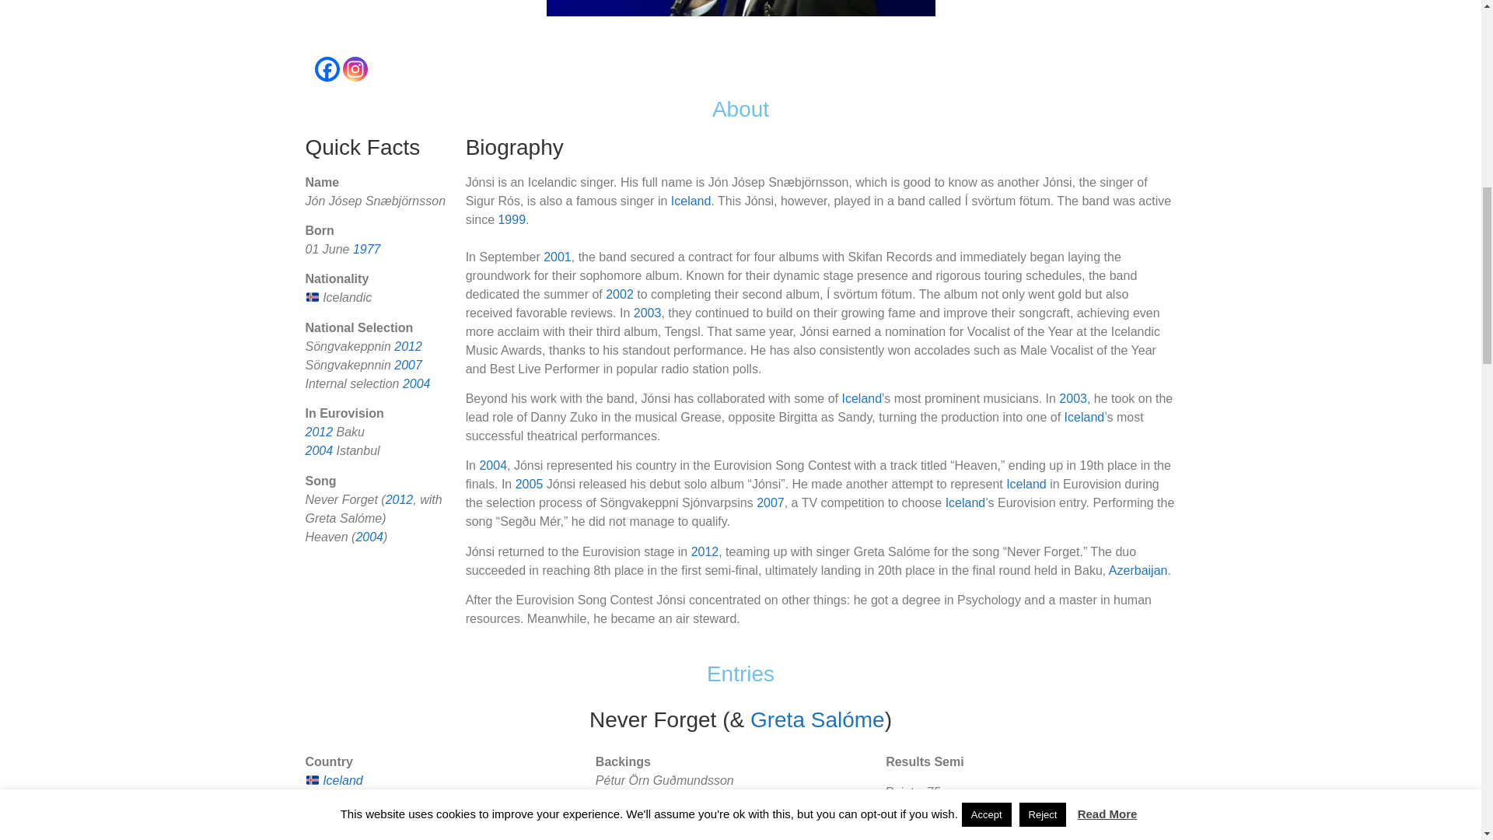 This screenshot has height=840, width=1493. I want to click on 2012, so click(319, 431).